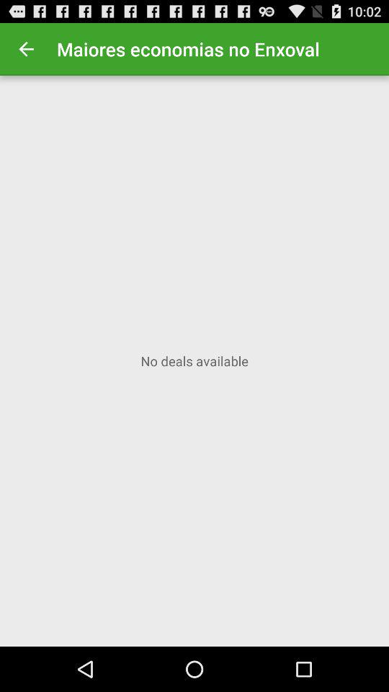 This screenshot has width=389, height=692. What do you see at coordinates (26, 49) in the screenshot?
I see `turn on item next to the maiores economias no app` at bounding box center [26, 49].